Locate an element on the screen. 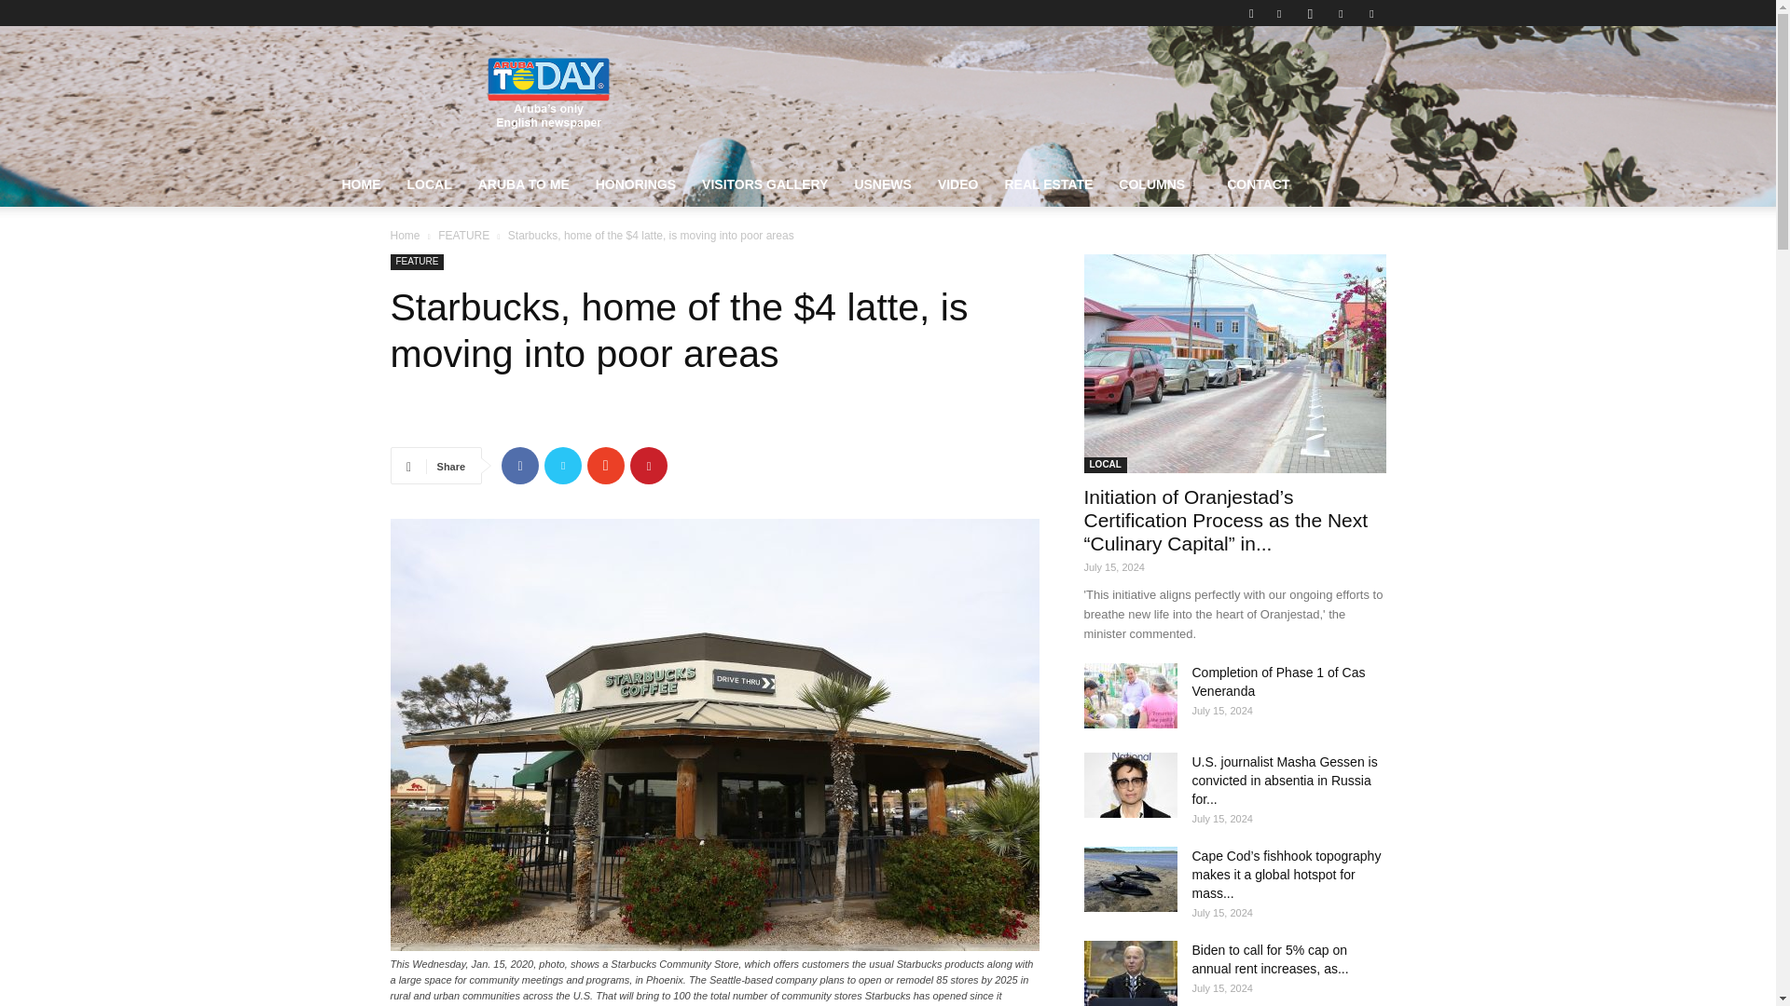 Image resolution: width=1790 pixels, height=1006 pixels. View all posts in FEATURE is located at coordinates (463, 236).